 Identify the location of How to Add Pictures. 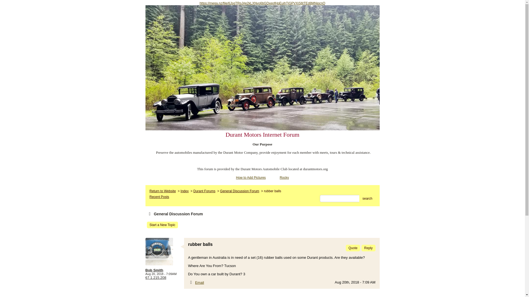
(251, 178).